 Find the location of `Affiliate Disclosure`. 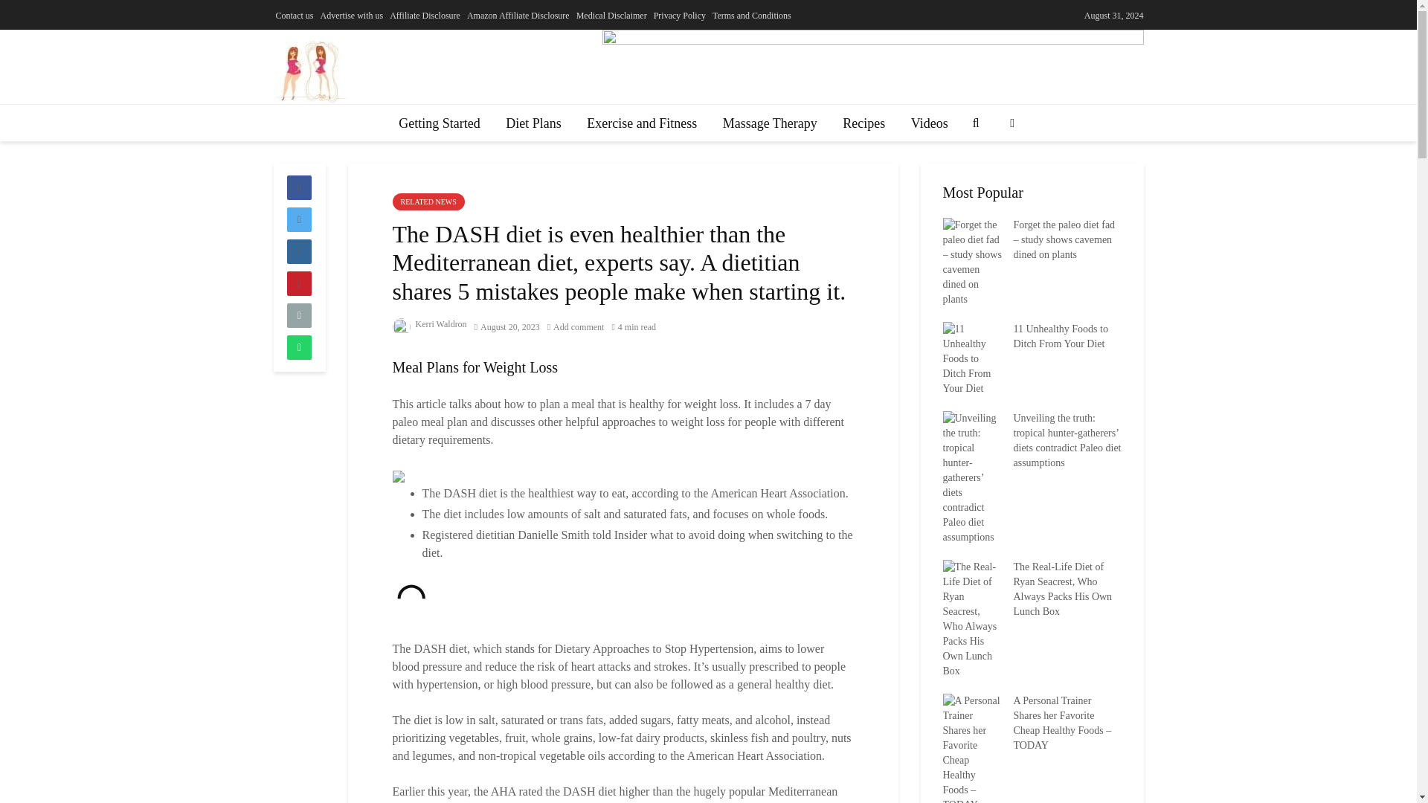

Affiliate Disclosure is located at coordinates (425, 15).